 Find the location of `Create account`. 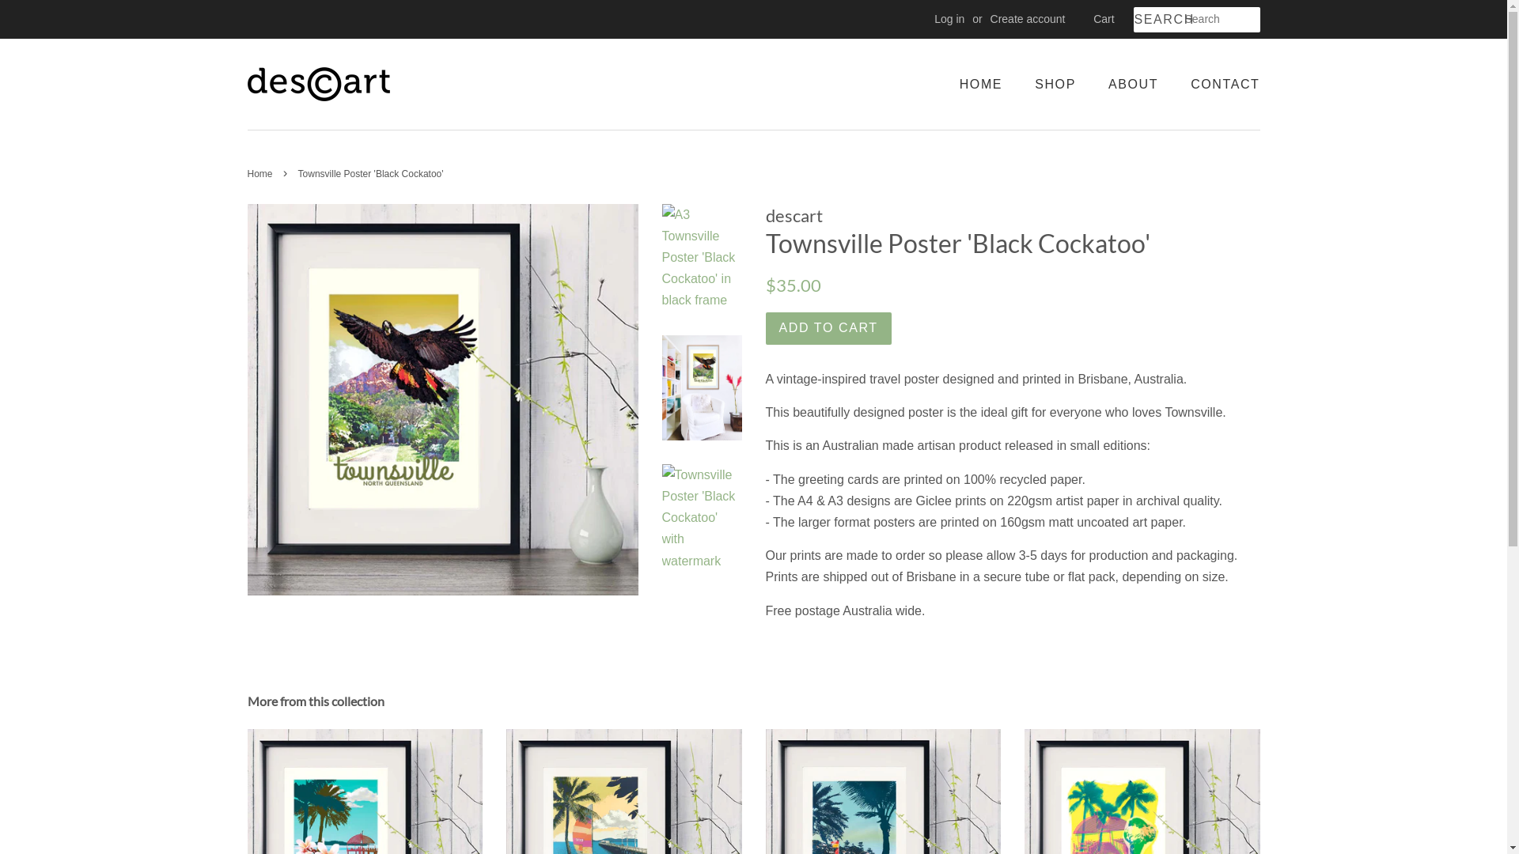

Create account is located at coordinates (1028, 19).